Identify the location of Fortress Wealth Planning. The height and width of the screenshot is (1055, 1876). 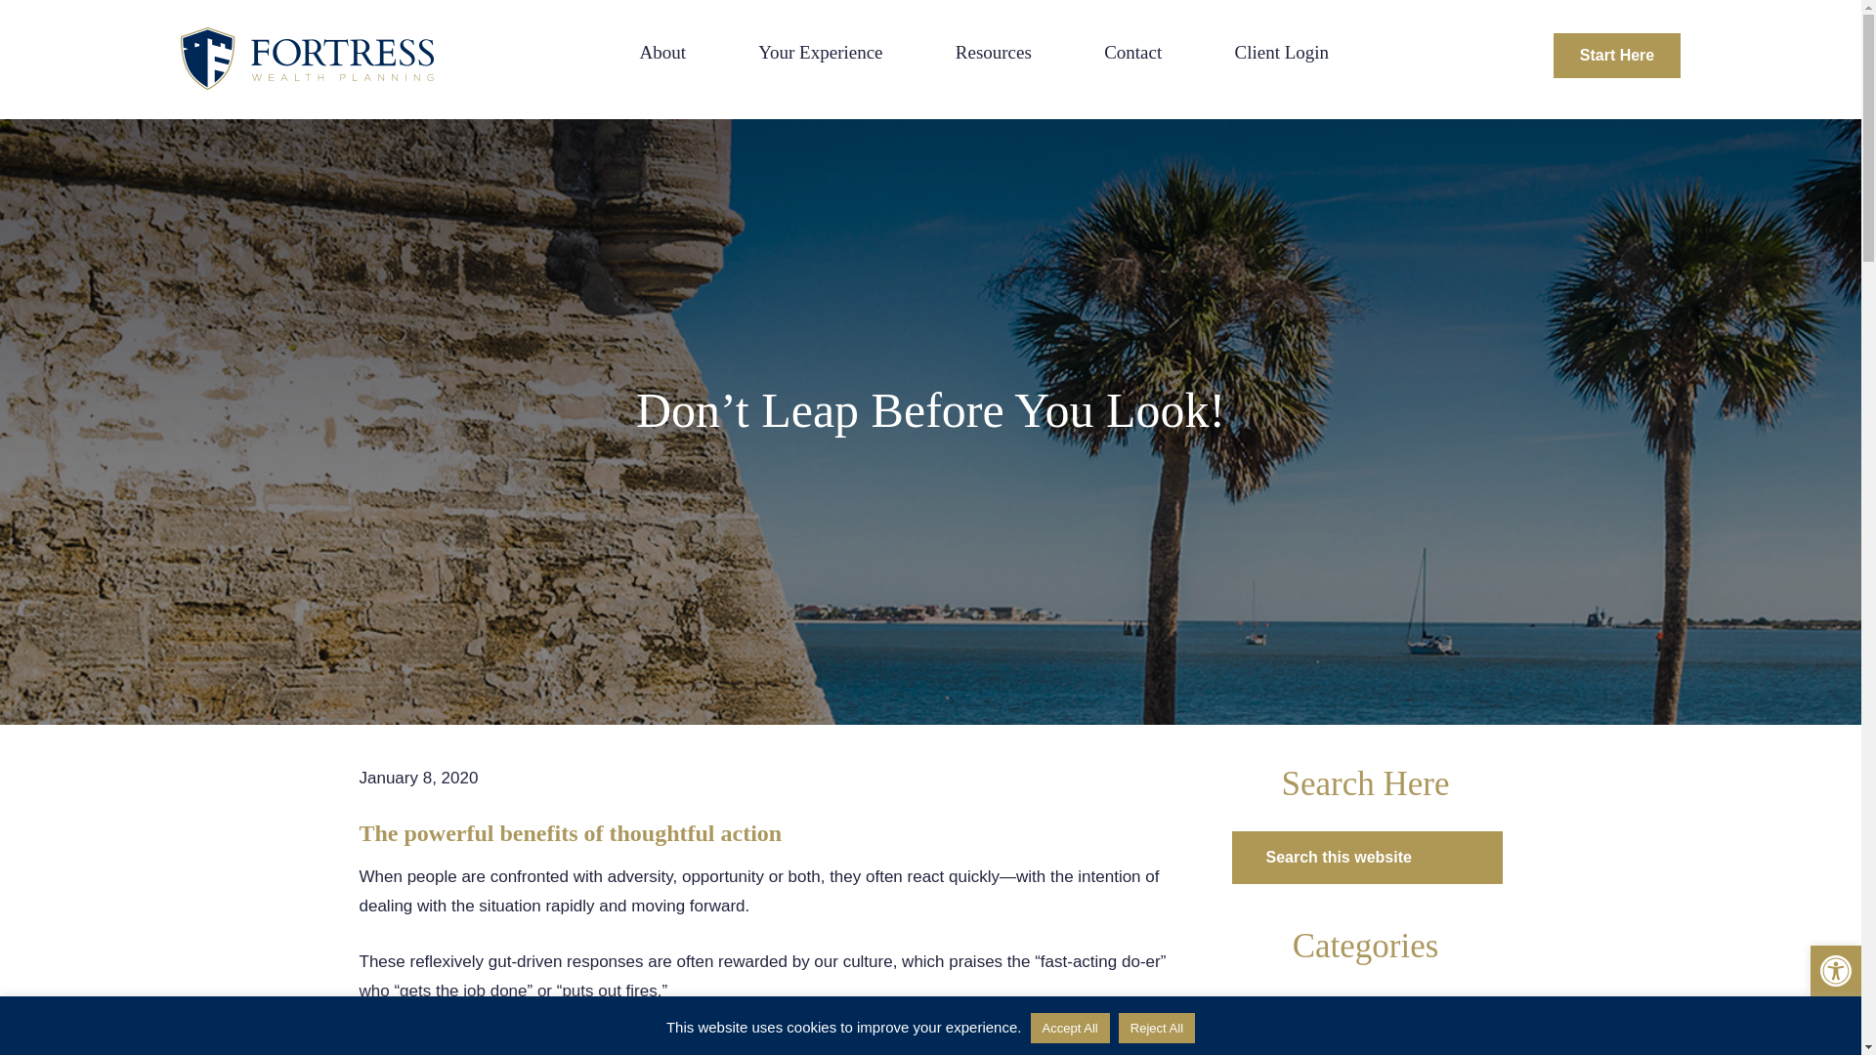
(311, 59).